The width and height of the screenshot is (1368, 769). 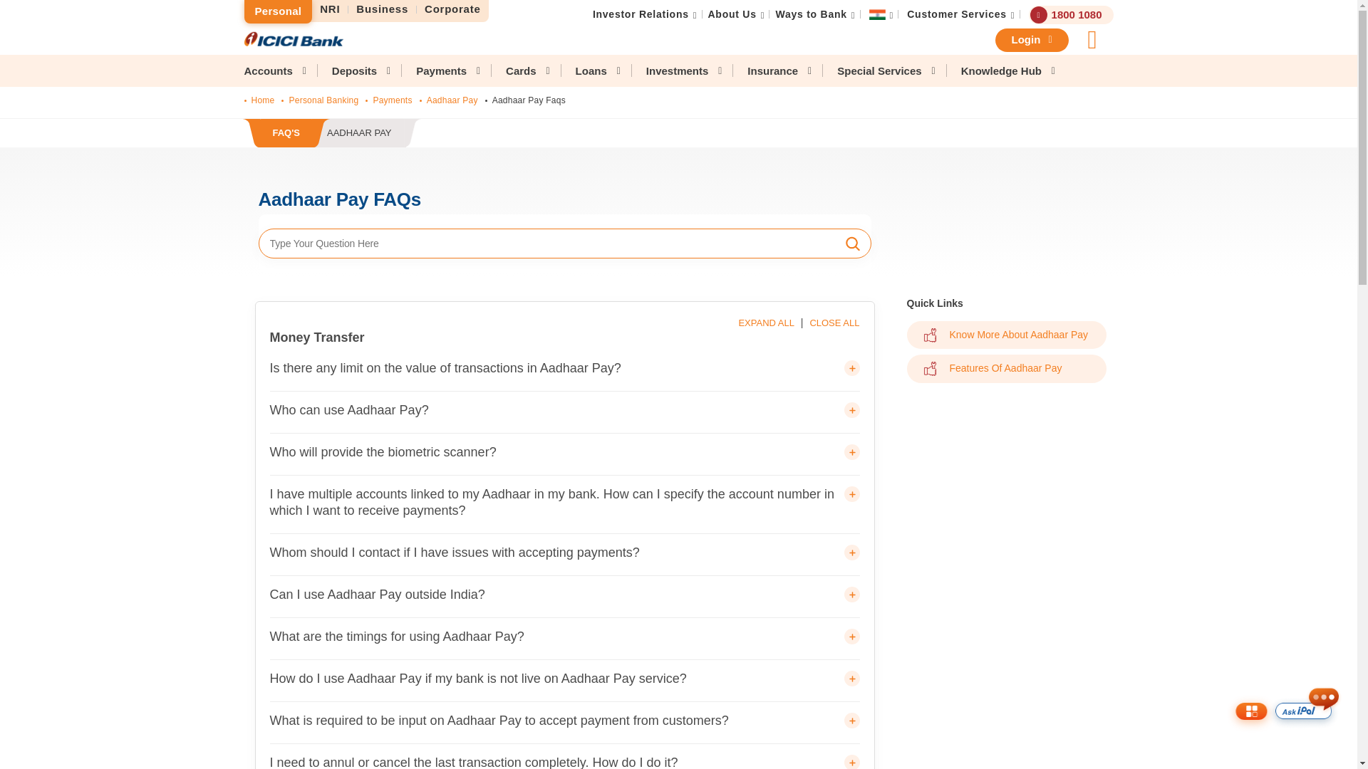 What do you see at coordinates (277, 11) in the screenshot?
I see `NRI` at bounding box center [277, 11].